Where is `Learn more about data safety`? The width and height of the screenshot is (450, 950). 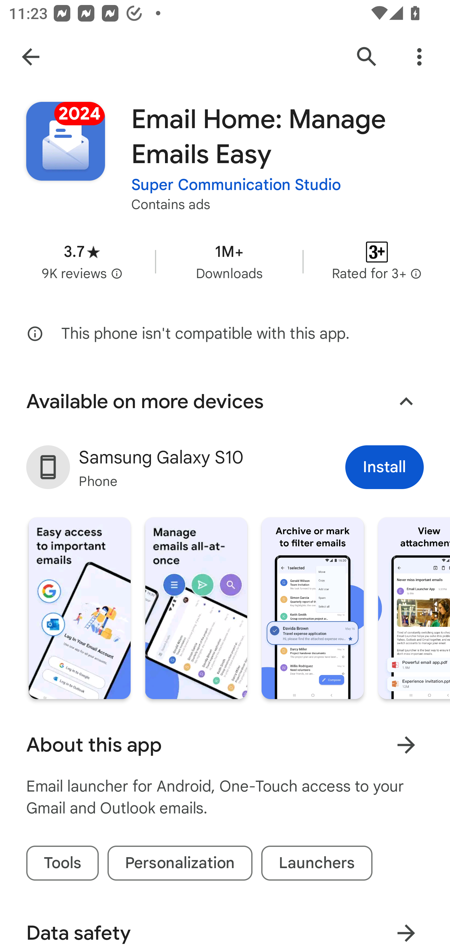 Learn more about data safety is located at coordinates (406, 929).